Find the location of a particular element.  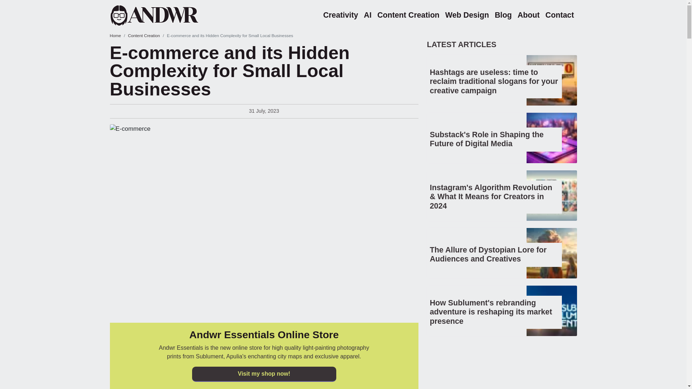

Content Creation is located at coordinates (144, 35).